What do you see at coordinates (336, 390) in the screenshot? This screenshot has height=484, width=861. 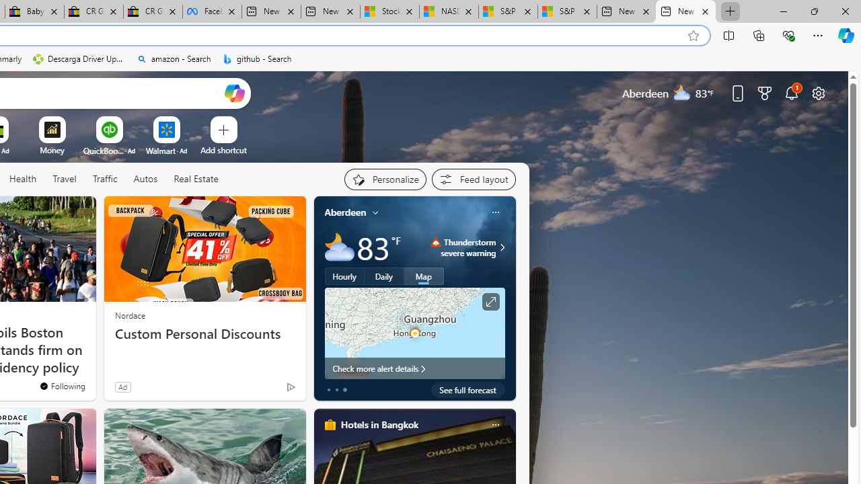 I see `tab-1` at bounding box center [336, 390].